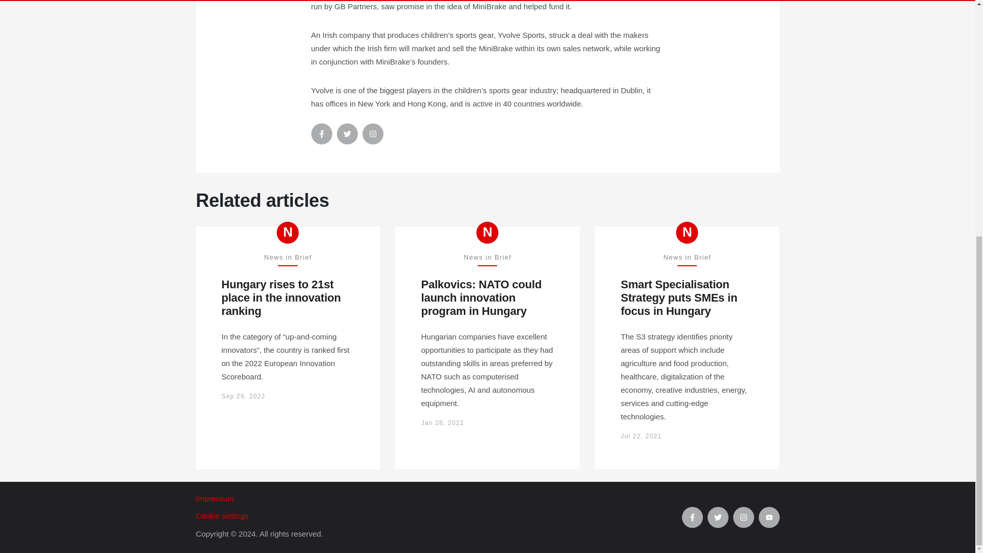  Describe the element at coordinates (438, 516) in the screenshot. I see `Cookie settings` at that location.